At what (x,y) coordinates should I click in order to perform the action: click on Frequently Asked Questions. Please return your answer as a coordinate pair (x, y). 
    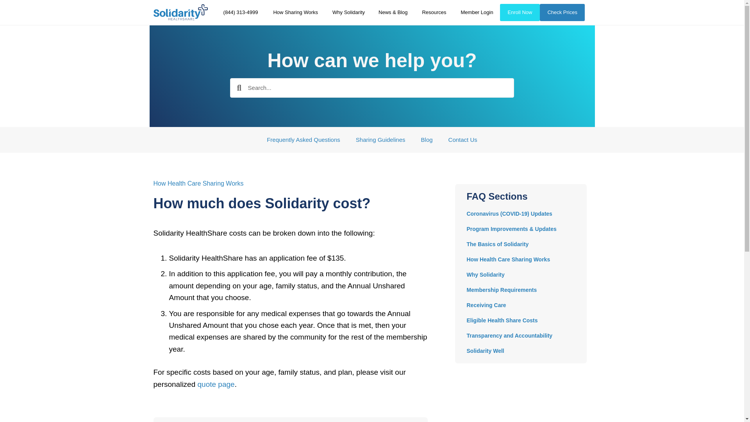
    Looking at the image, I should click on (304, 139).